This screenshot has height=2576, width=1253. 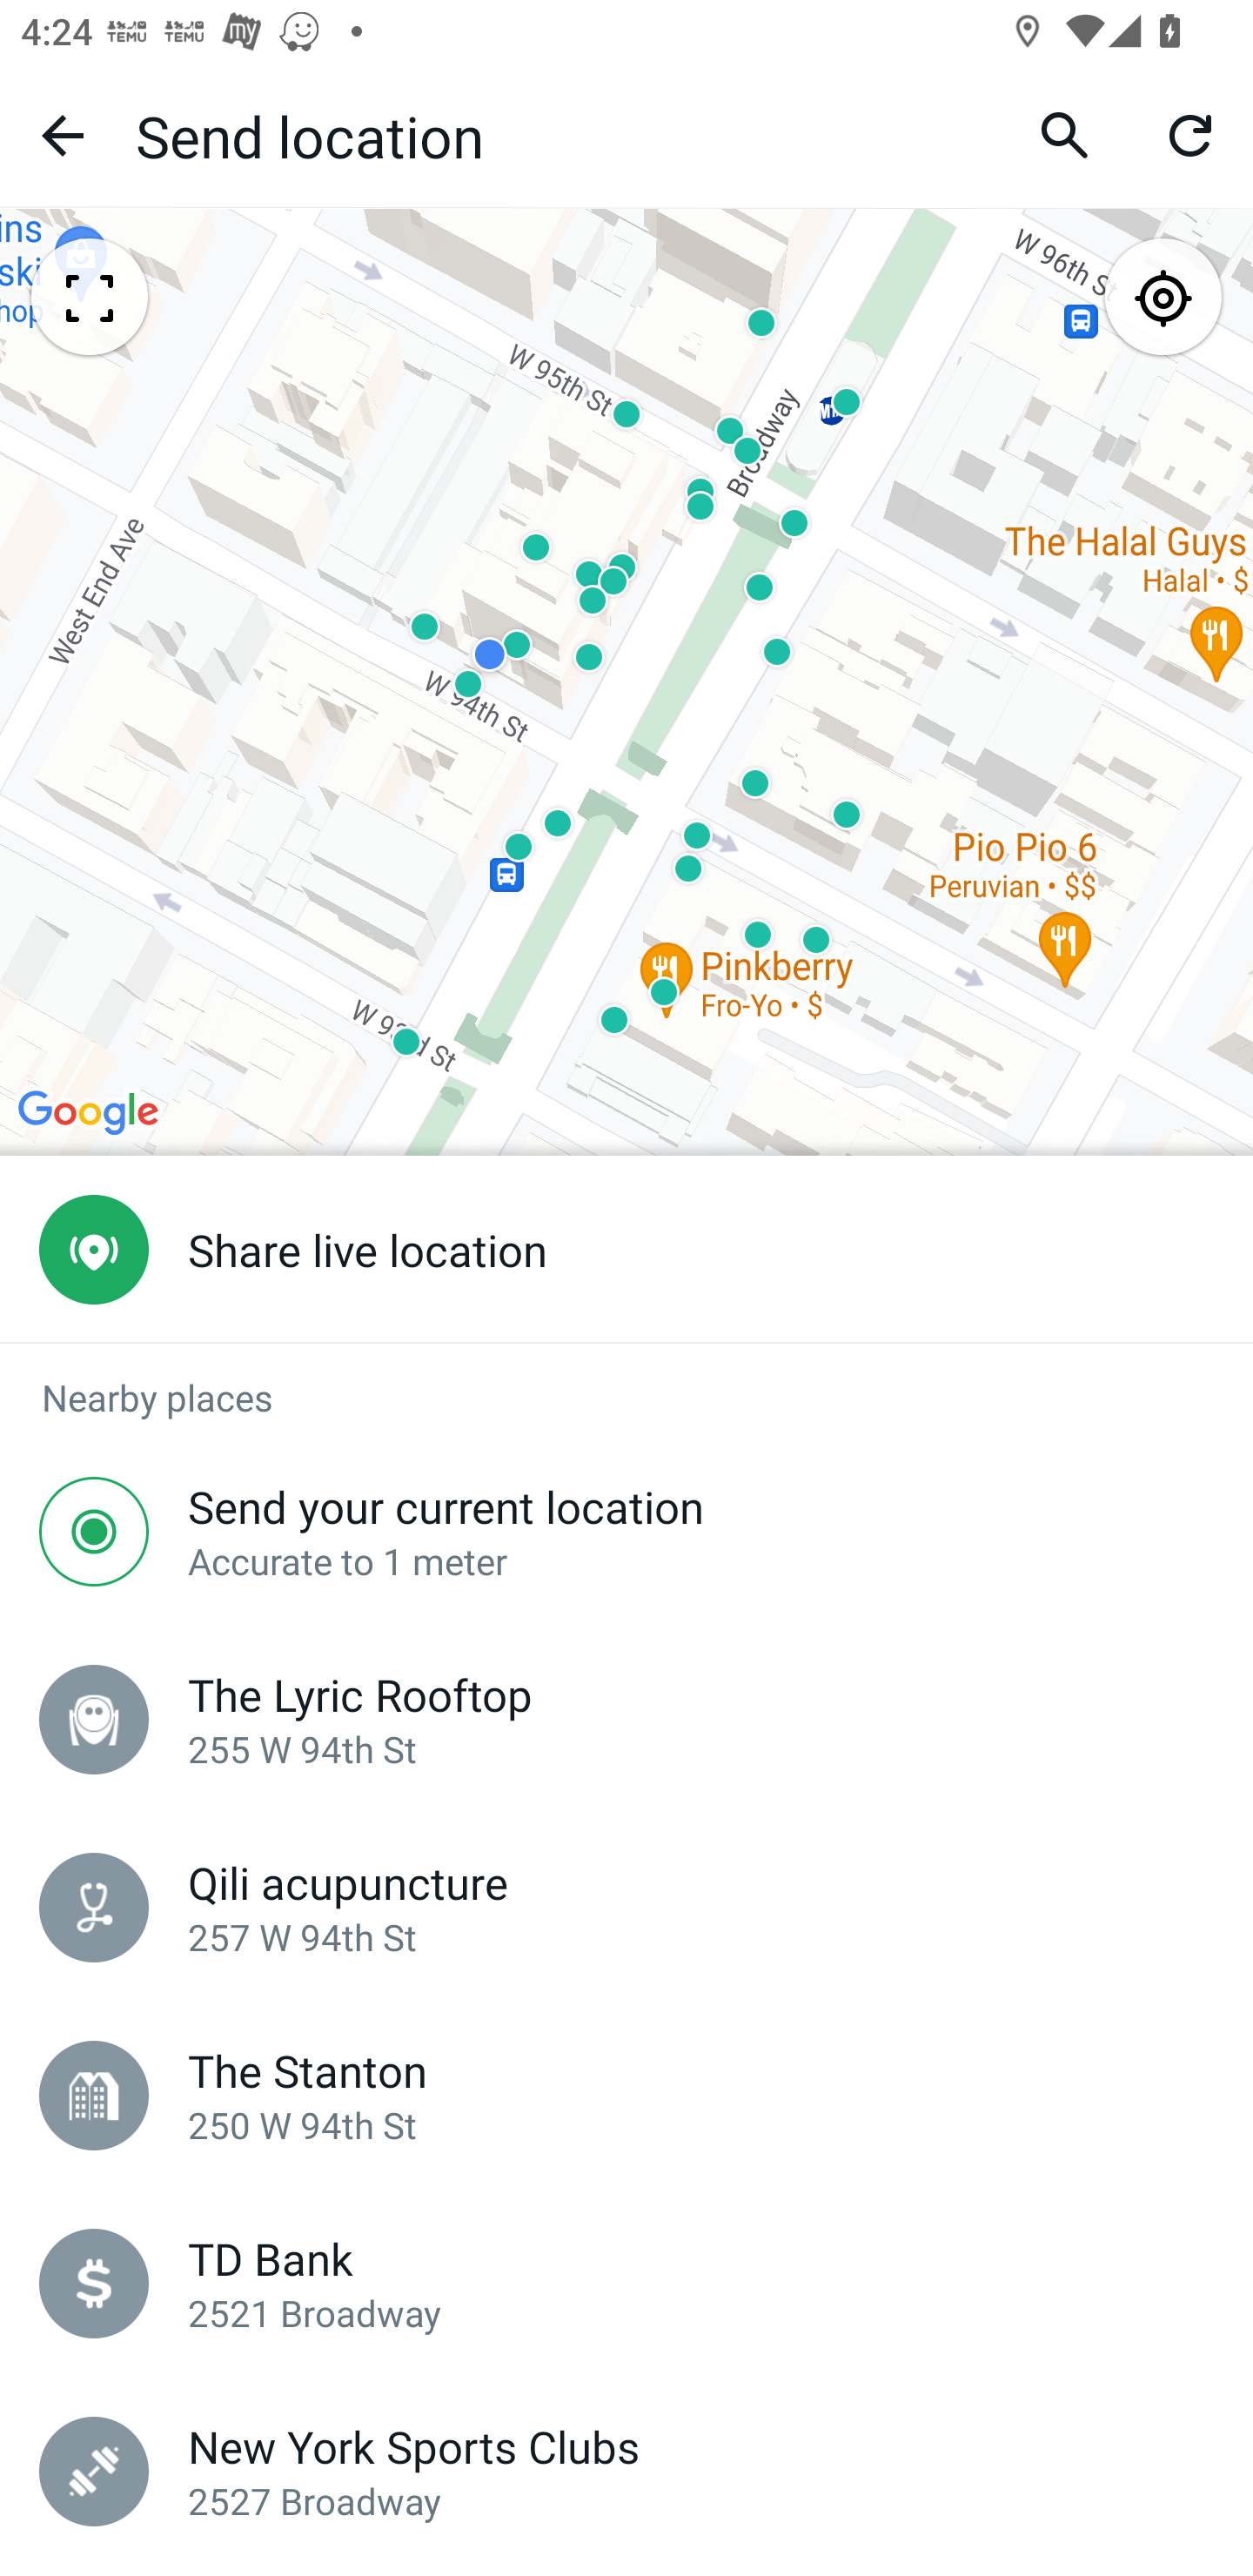 I want to click on The Lyric Rooftop 255 W 94th St, so click(x=626, y=1719).